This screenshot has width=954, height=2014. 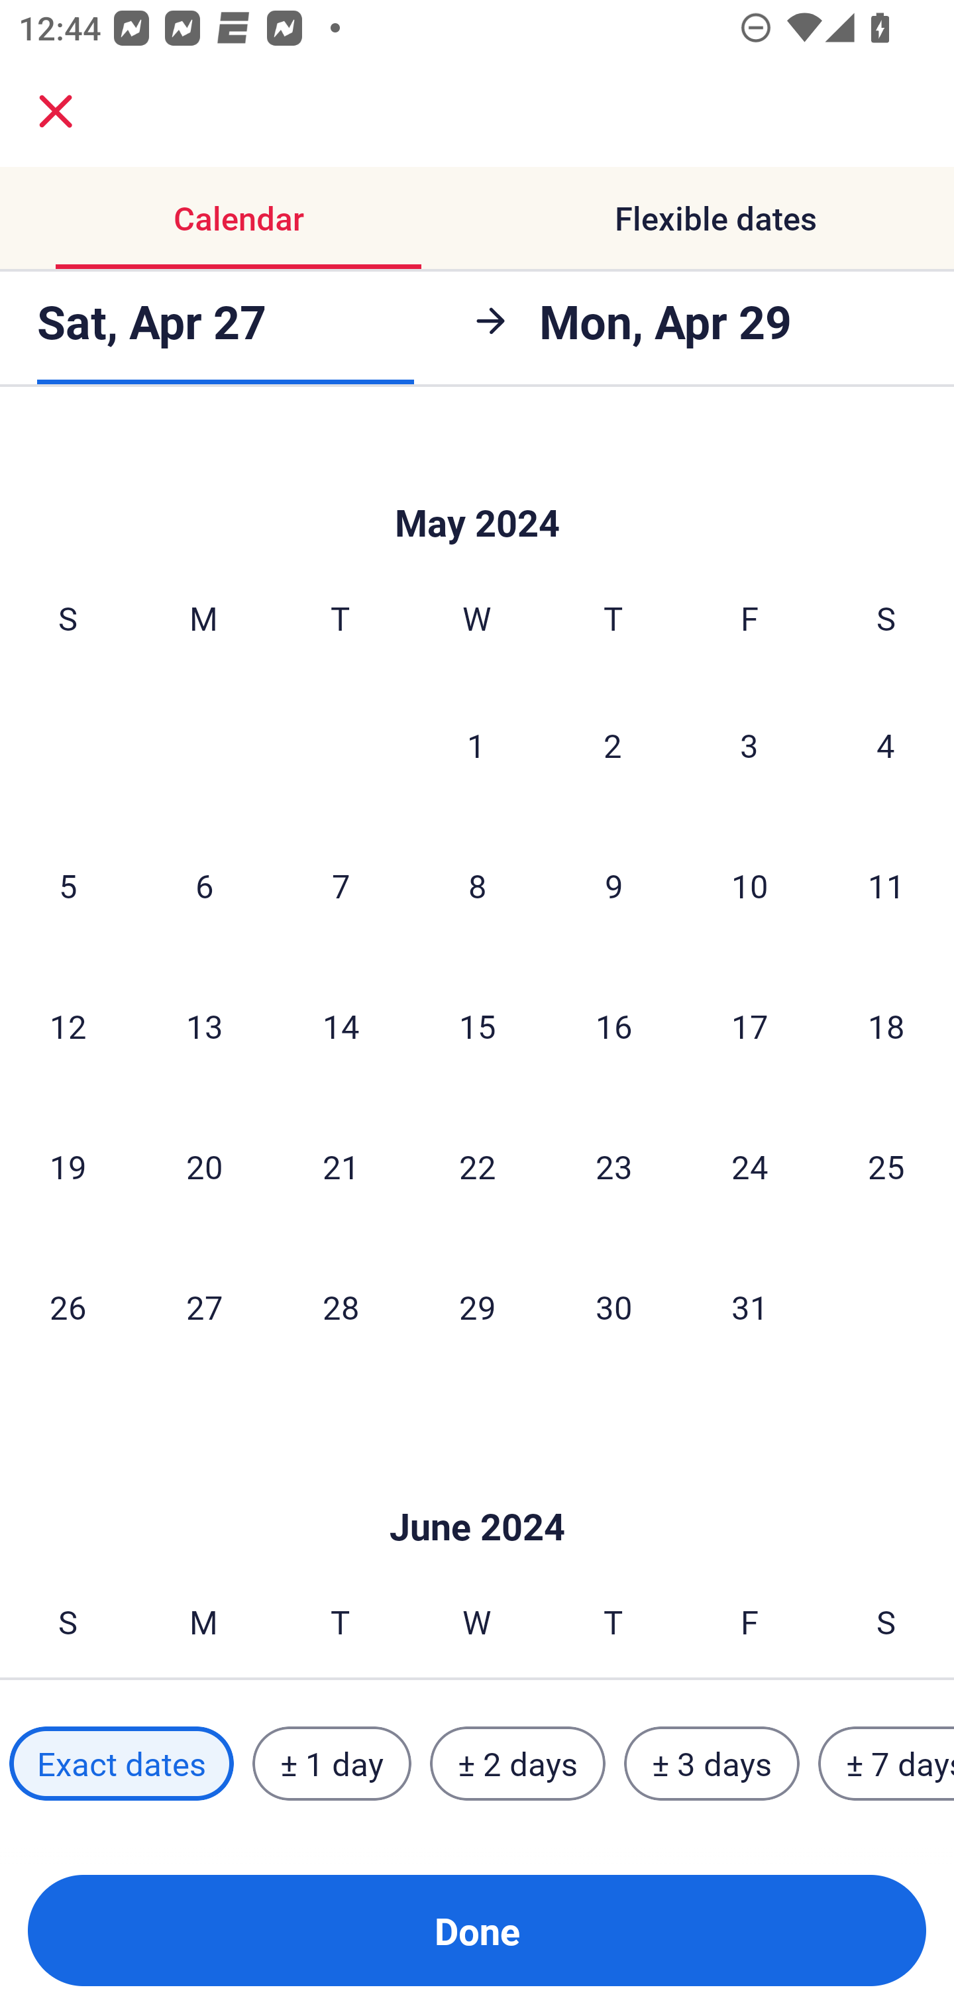 What do you see at coordinates (204, 1166) in the screenshot?
I see `20 Monday, May 20, 2024` at bounding box center [204, 1166].